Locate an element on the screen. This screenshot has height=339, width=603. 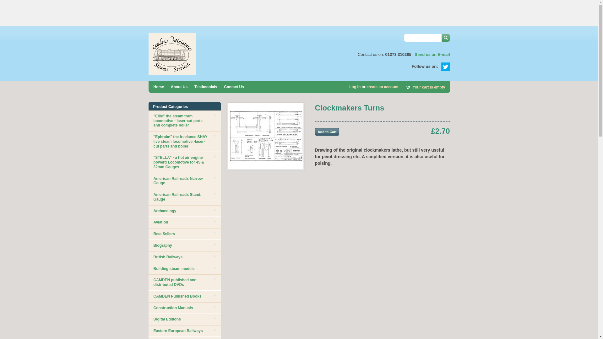
Eastern European Railways is located at coordinates (184, 331).